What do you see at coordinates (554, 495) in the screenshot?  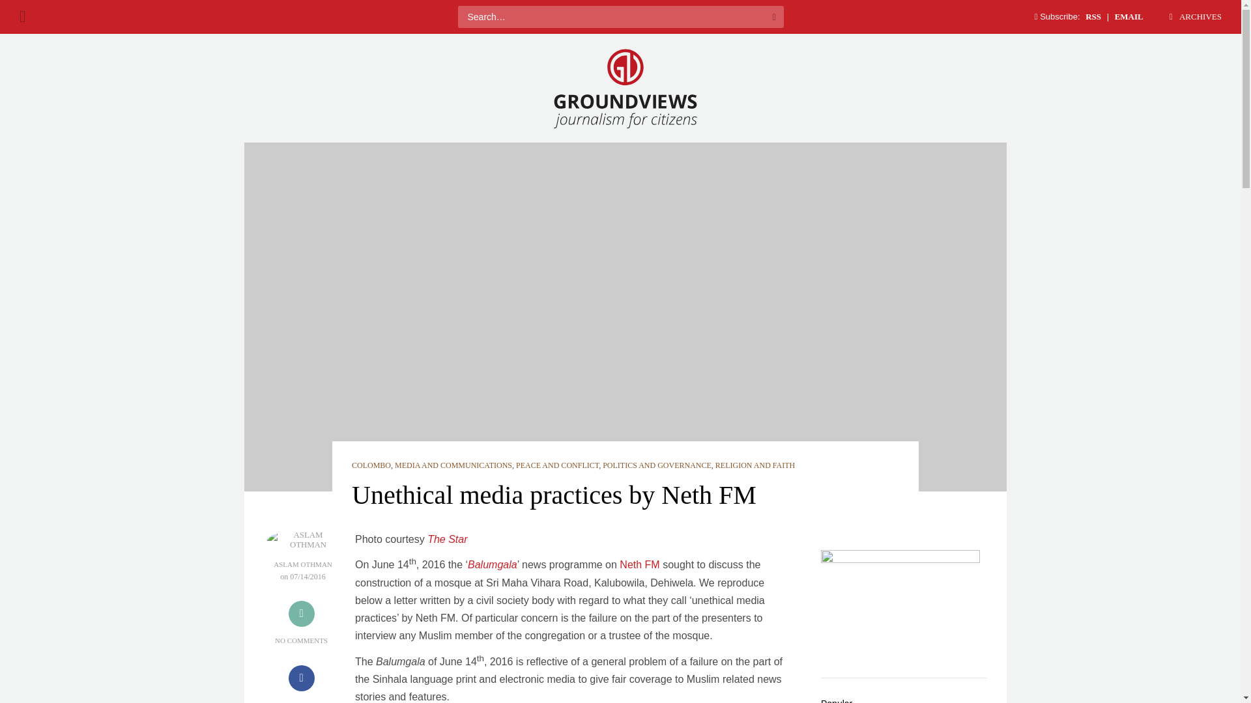 I see `Unethical media practices by Neth FM` at bounding box center [554, 495].